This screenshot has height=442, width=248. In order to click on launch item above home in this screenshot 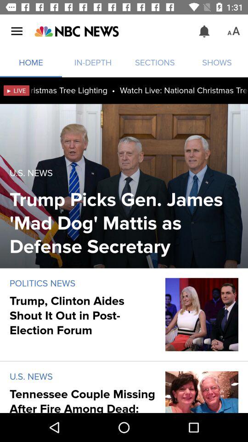, I will do `click(17, 31)`.